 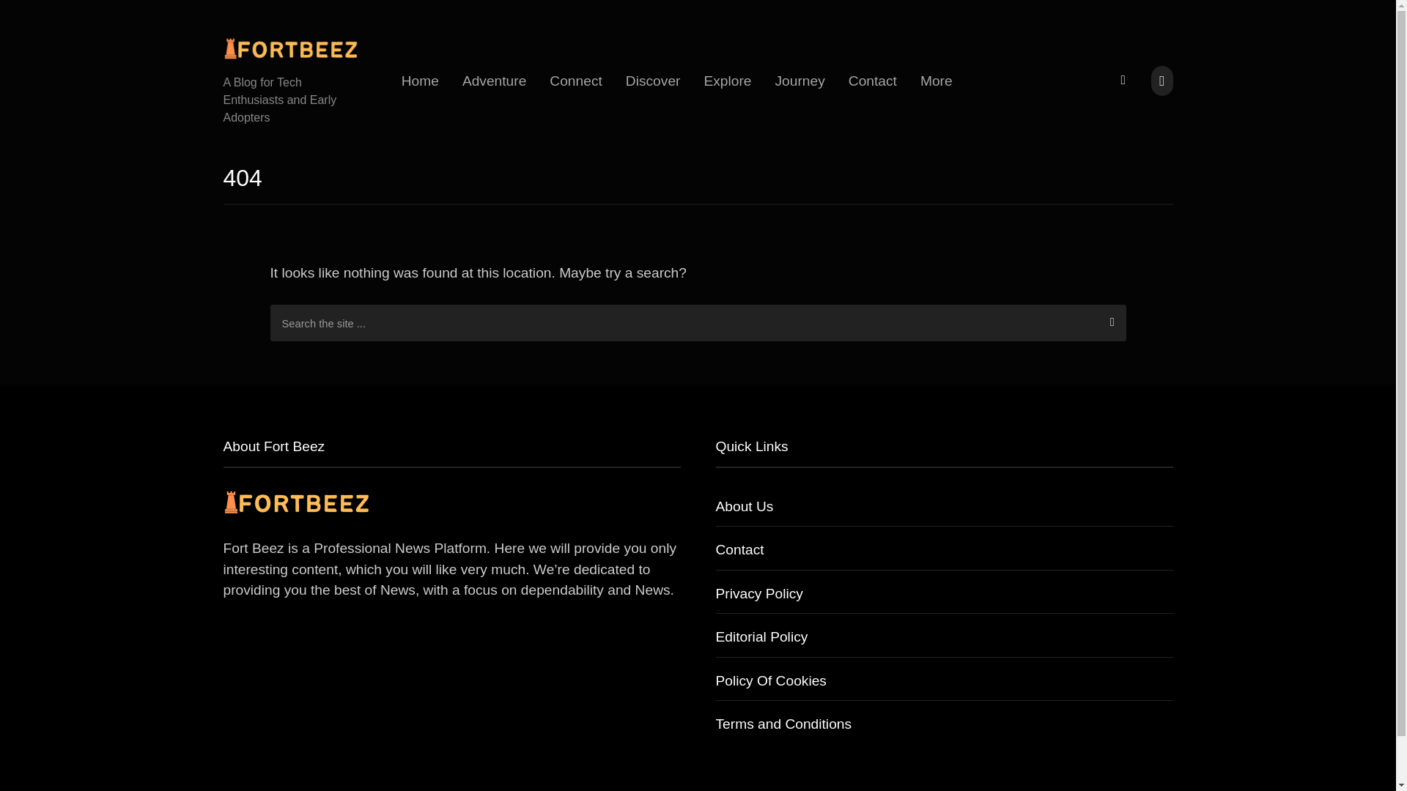 I want to click on Editorial Policy, so click(x=761, y=636).